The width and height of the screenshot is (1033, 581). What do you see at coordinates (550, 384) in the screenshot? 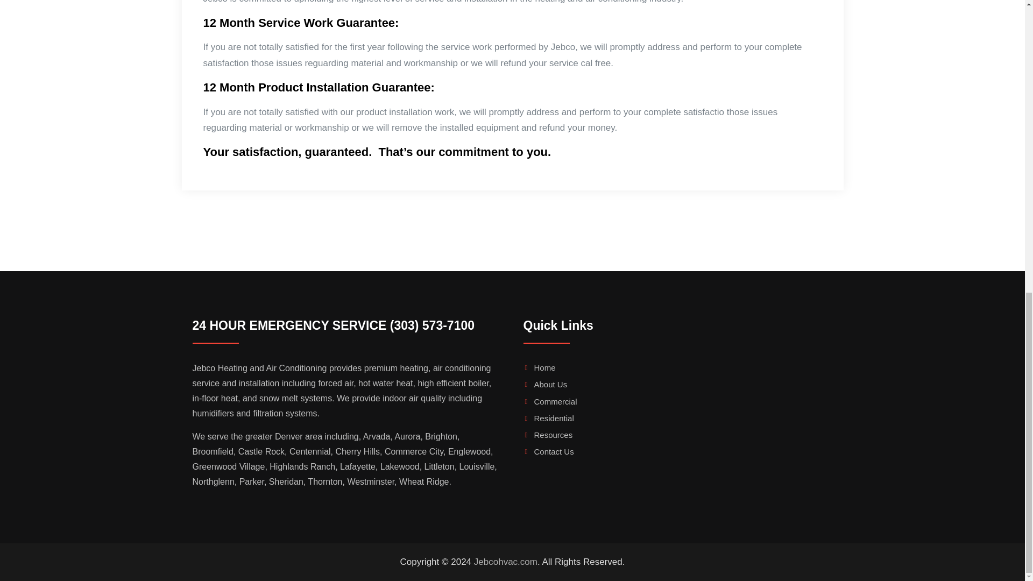
I see `About Us` at bounding box center [550, 384].